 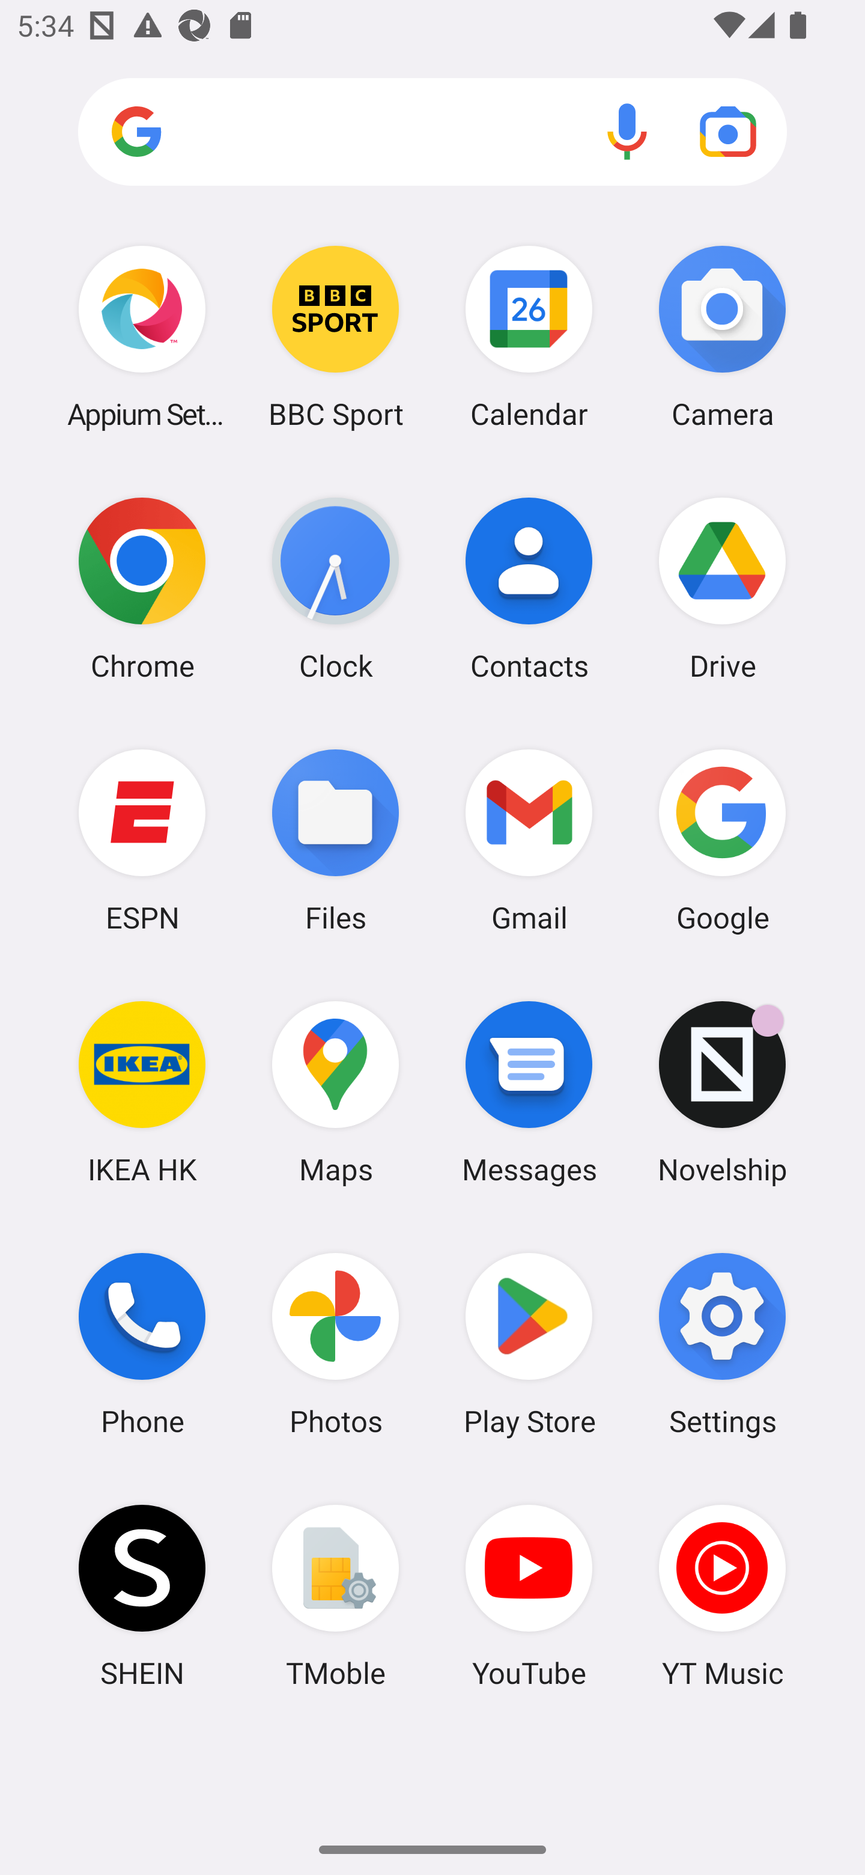 What do you see at coordinates (335, 337) in the screenshot?
I see `BBC Sport` at bounding box center [335, 337].